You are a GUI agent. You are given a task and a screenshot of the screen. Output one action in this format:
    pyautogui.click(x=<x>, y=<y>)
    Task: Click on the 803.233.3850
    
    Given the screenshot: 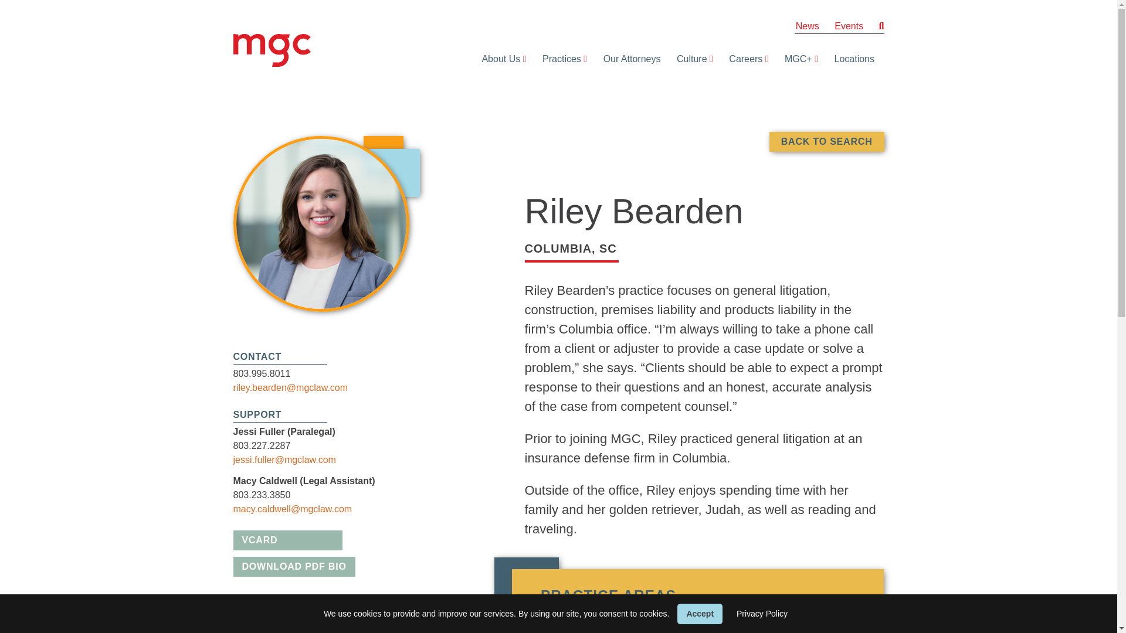 What is the action you would take?
    pyautogui.click(x=262, y=495)
    